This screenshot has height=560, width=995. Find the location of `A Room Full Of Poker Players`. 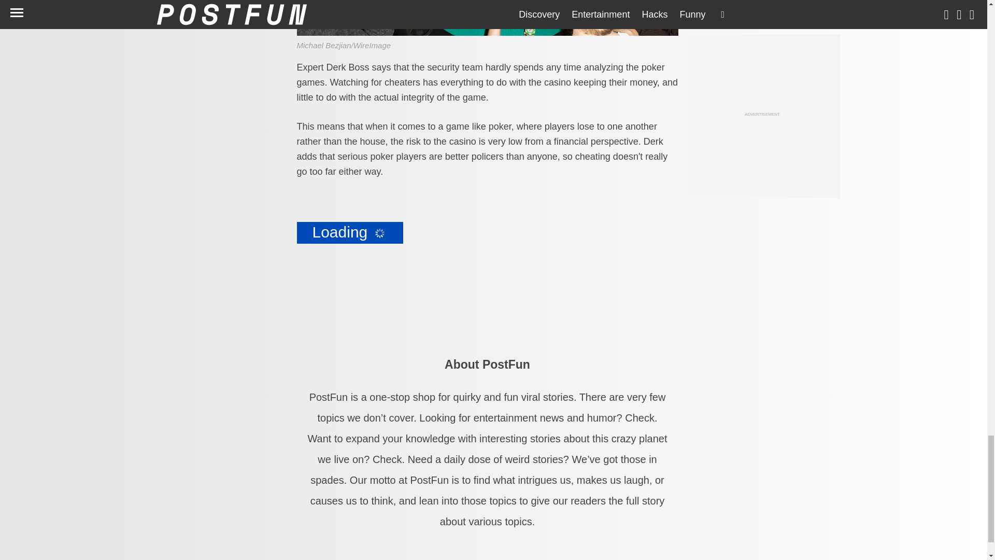

A Room Full Of Poker Players is located at coordinates (487, 18).